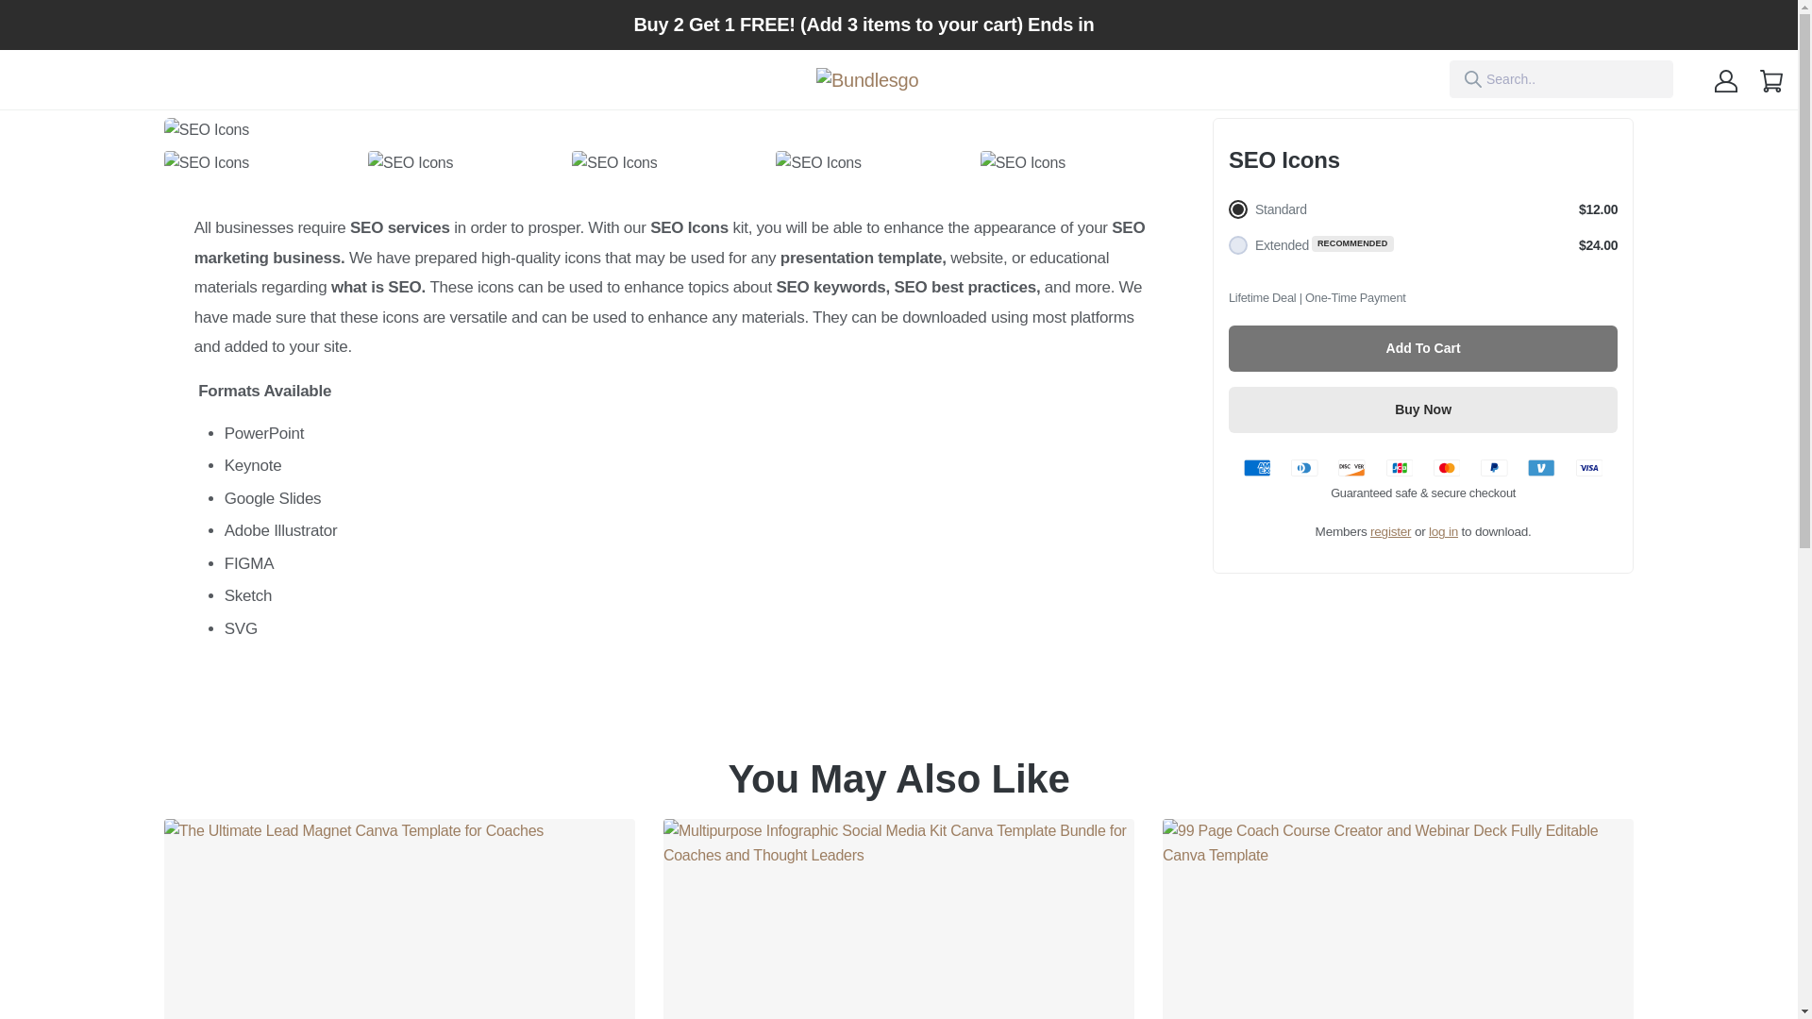  Describe the element at coordinates (1256, 468) in the screenshot. I see `American Express` at that location.